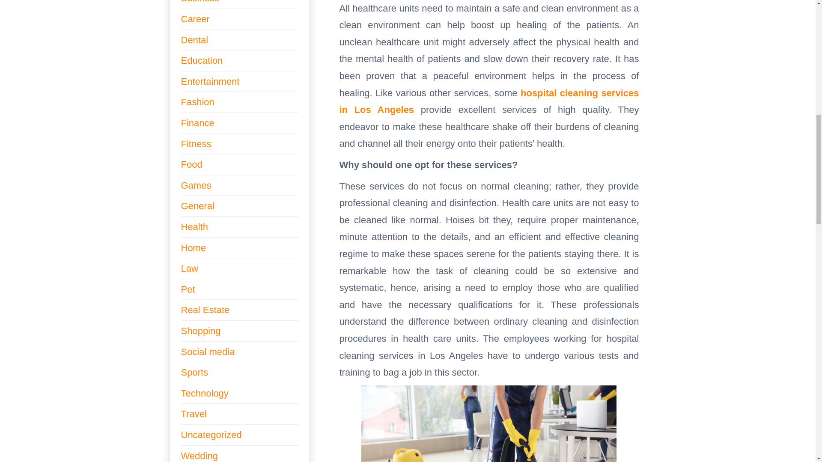  Describe the element at coordinates (197, 102) in the screenshot. I see `Fashion` at that location.